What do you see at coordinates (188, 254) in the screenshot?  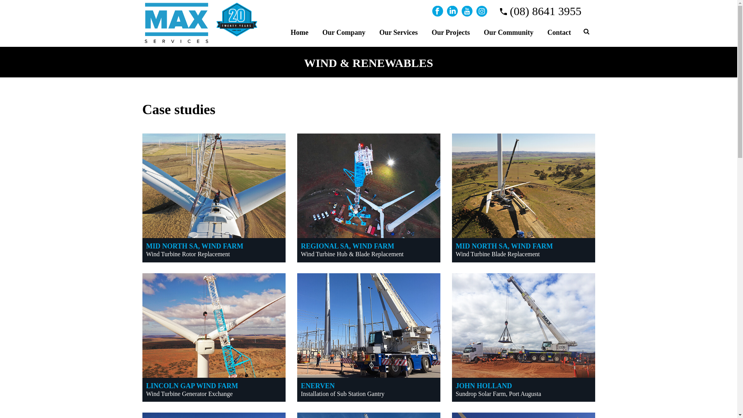 I see `Wind Turbine Rotor Replacement` at bounding box center [188, 254].